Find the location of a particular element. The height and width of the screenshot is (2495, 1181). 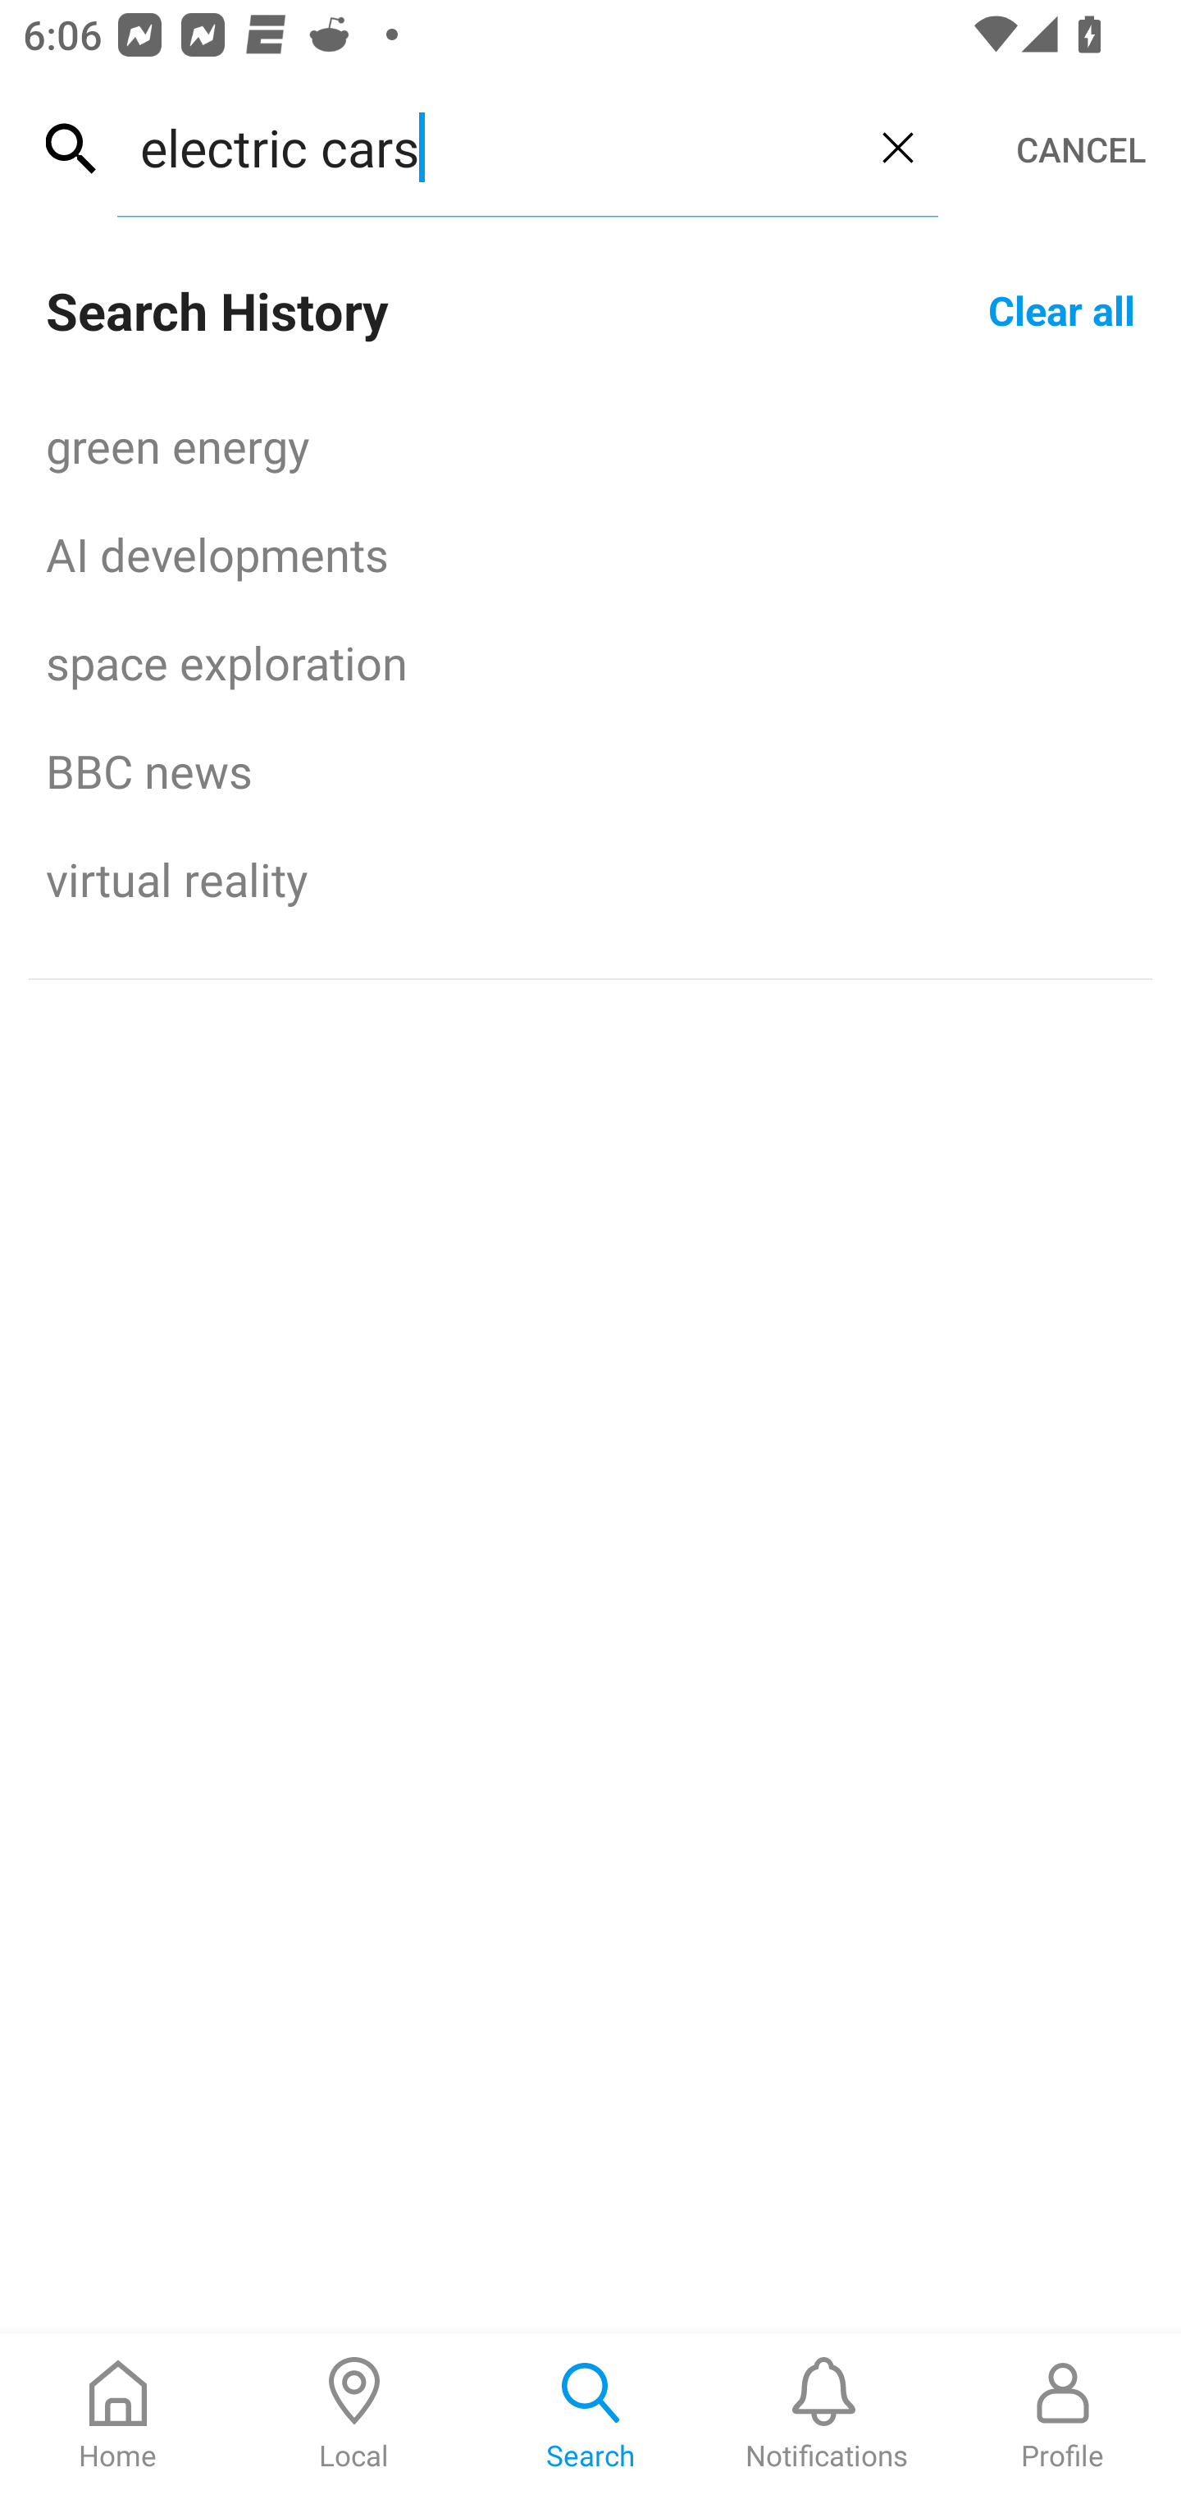

Local is located at coordinates (354, 2415).